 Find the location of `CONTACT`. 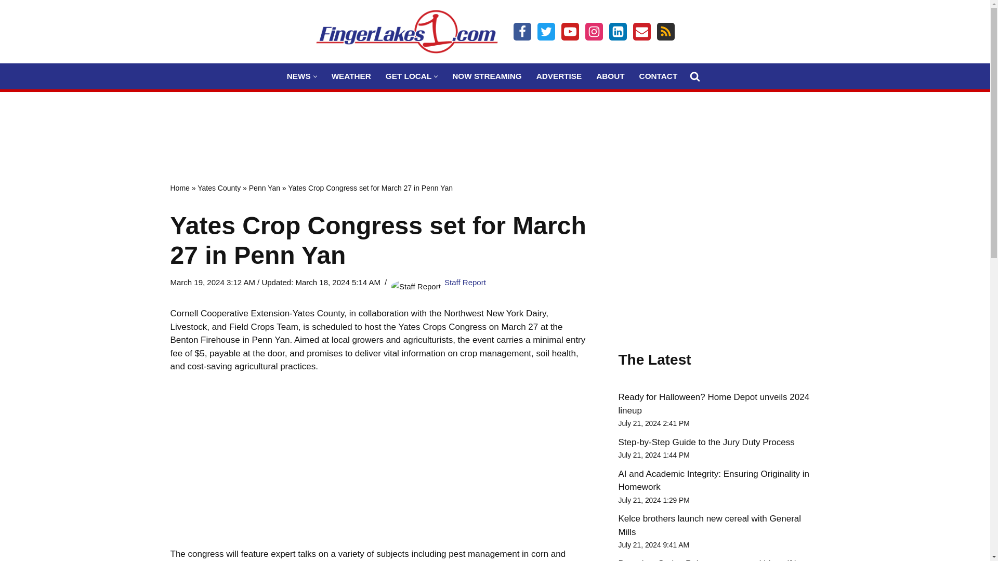

CONTACT is located at coordinates (658, 76).